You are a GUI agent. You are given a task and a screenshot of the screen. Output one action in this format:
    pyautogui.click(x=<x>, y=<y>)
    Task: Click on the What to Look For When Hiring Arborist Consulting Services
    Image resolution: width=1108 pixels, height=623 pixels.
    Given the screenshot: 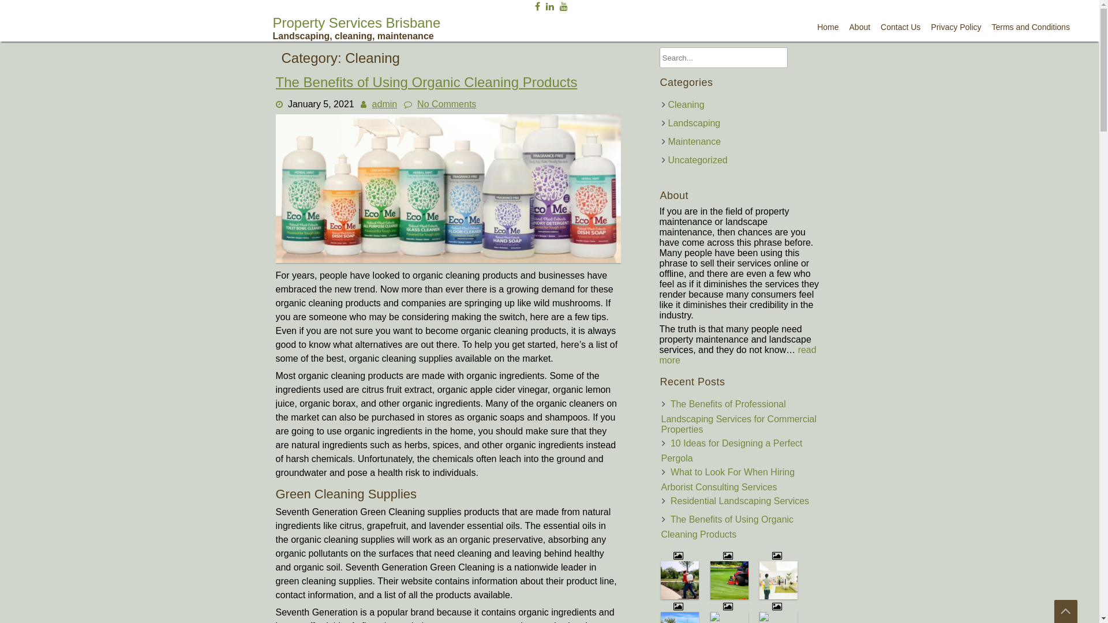 What is the action you would take?
    pyautogui.click(x=728, y=480)
    